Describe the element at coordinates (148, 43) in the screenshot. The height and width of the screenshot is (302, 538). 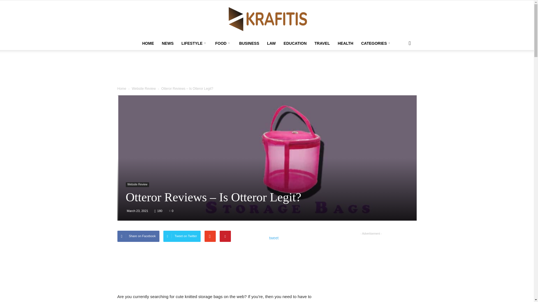
I see `HOME` at that location.